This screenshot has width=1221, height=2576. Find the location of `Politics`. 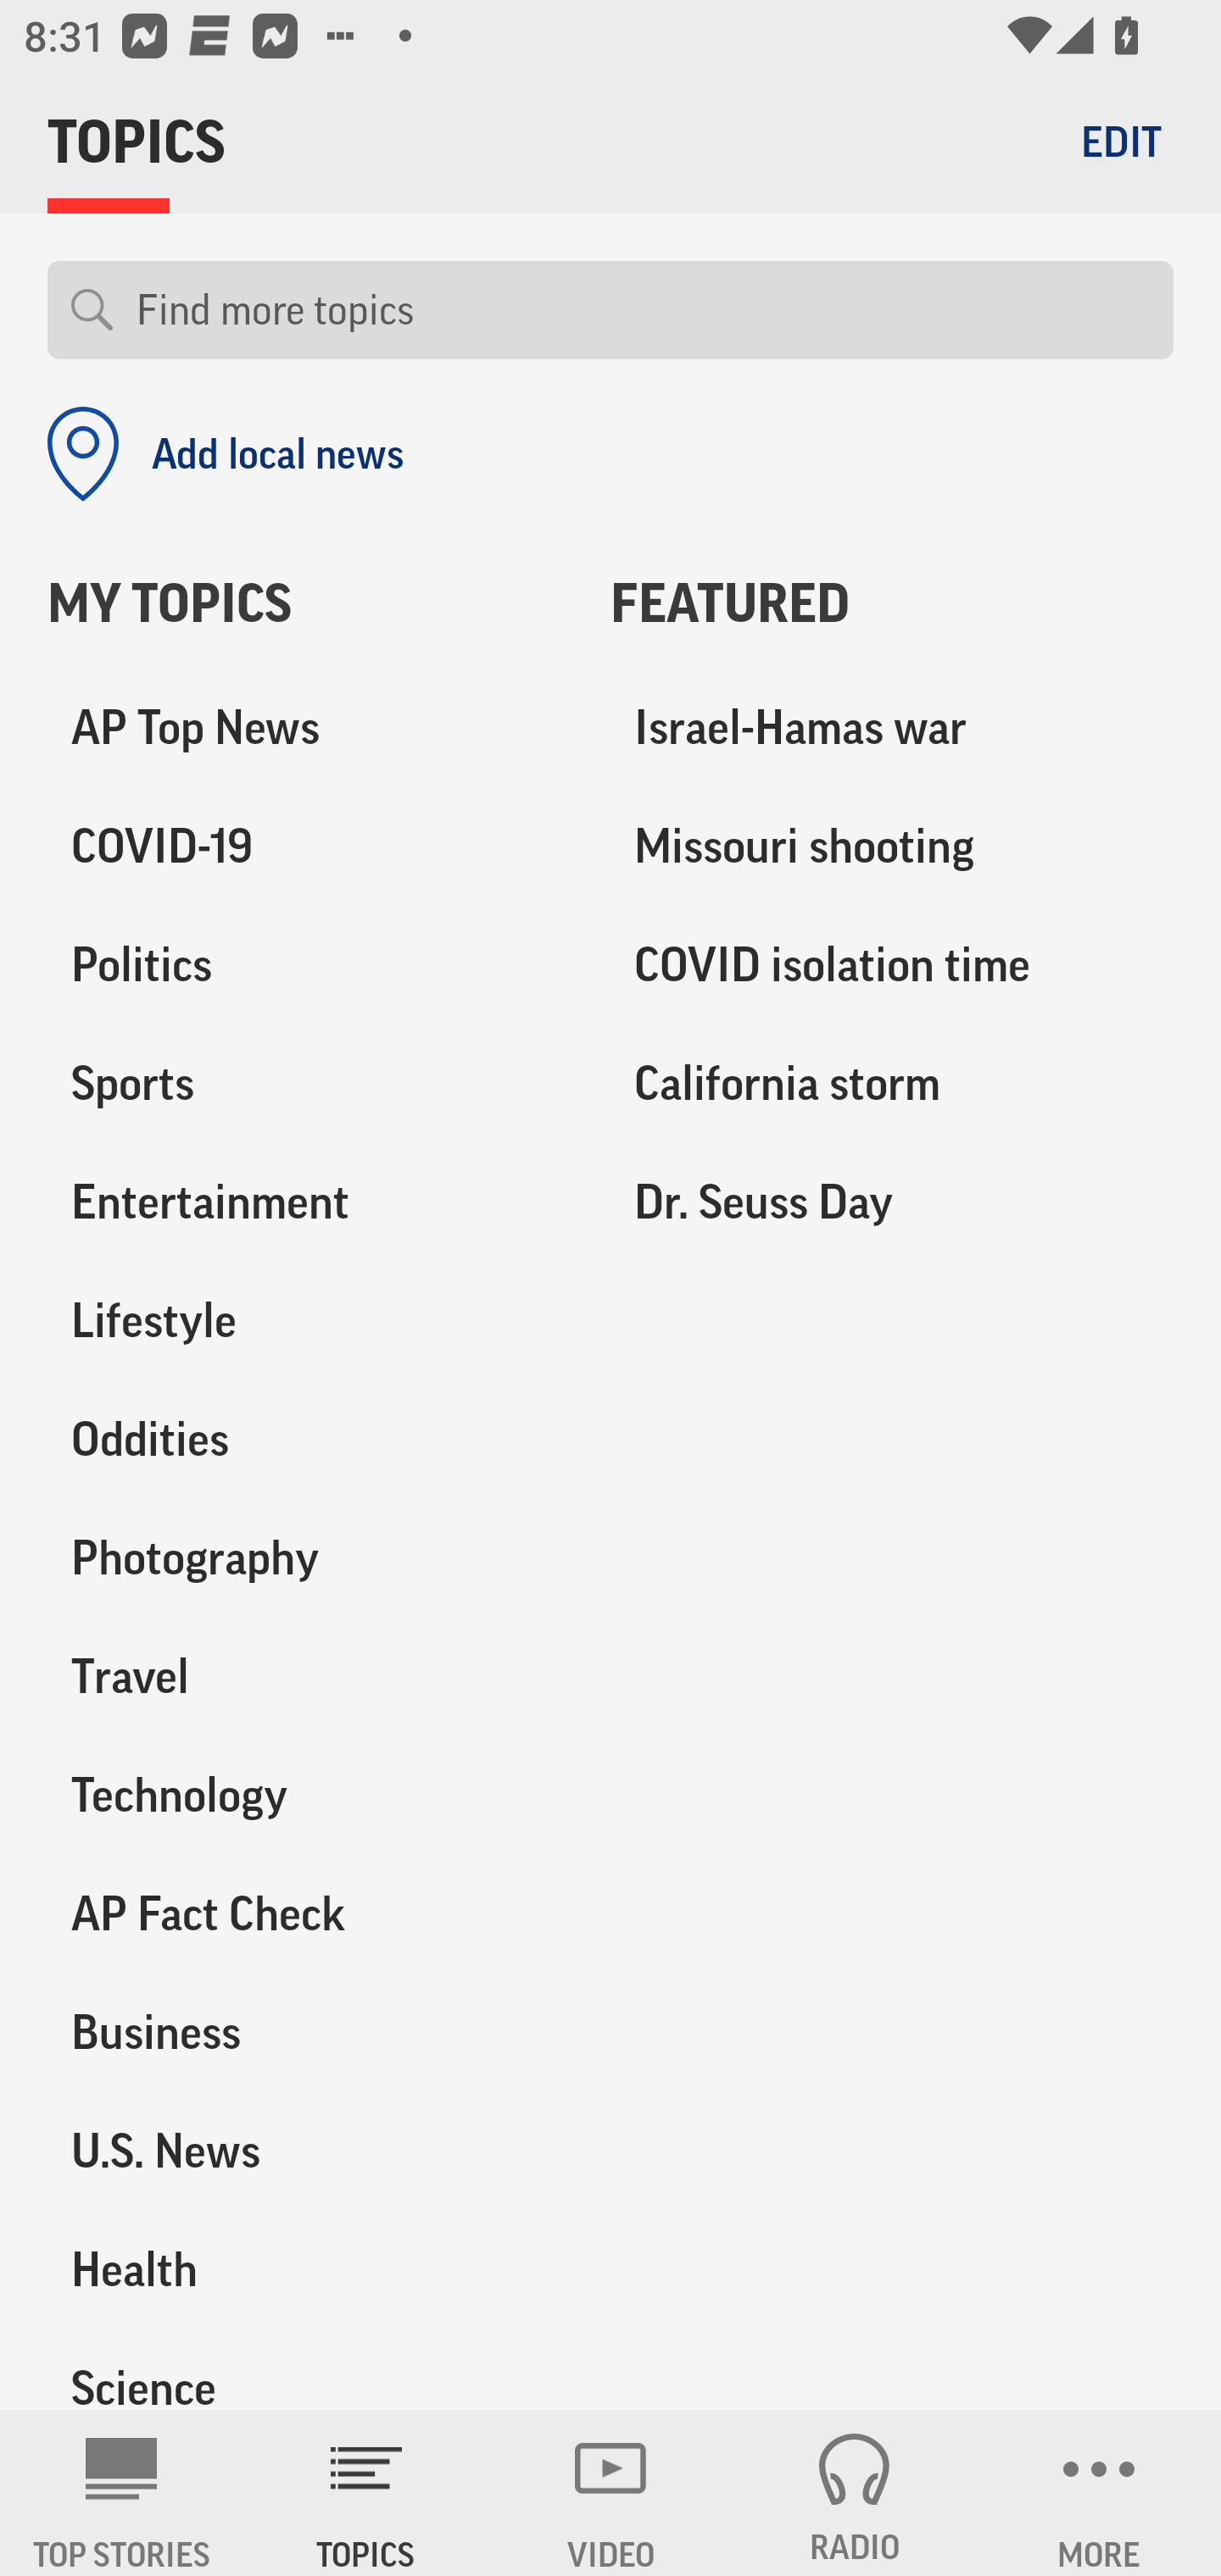

Politics is located at coordinates (305, 966).